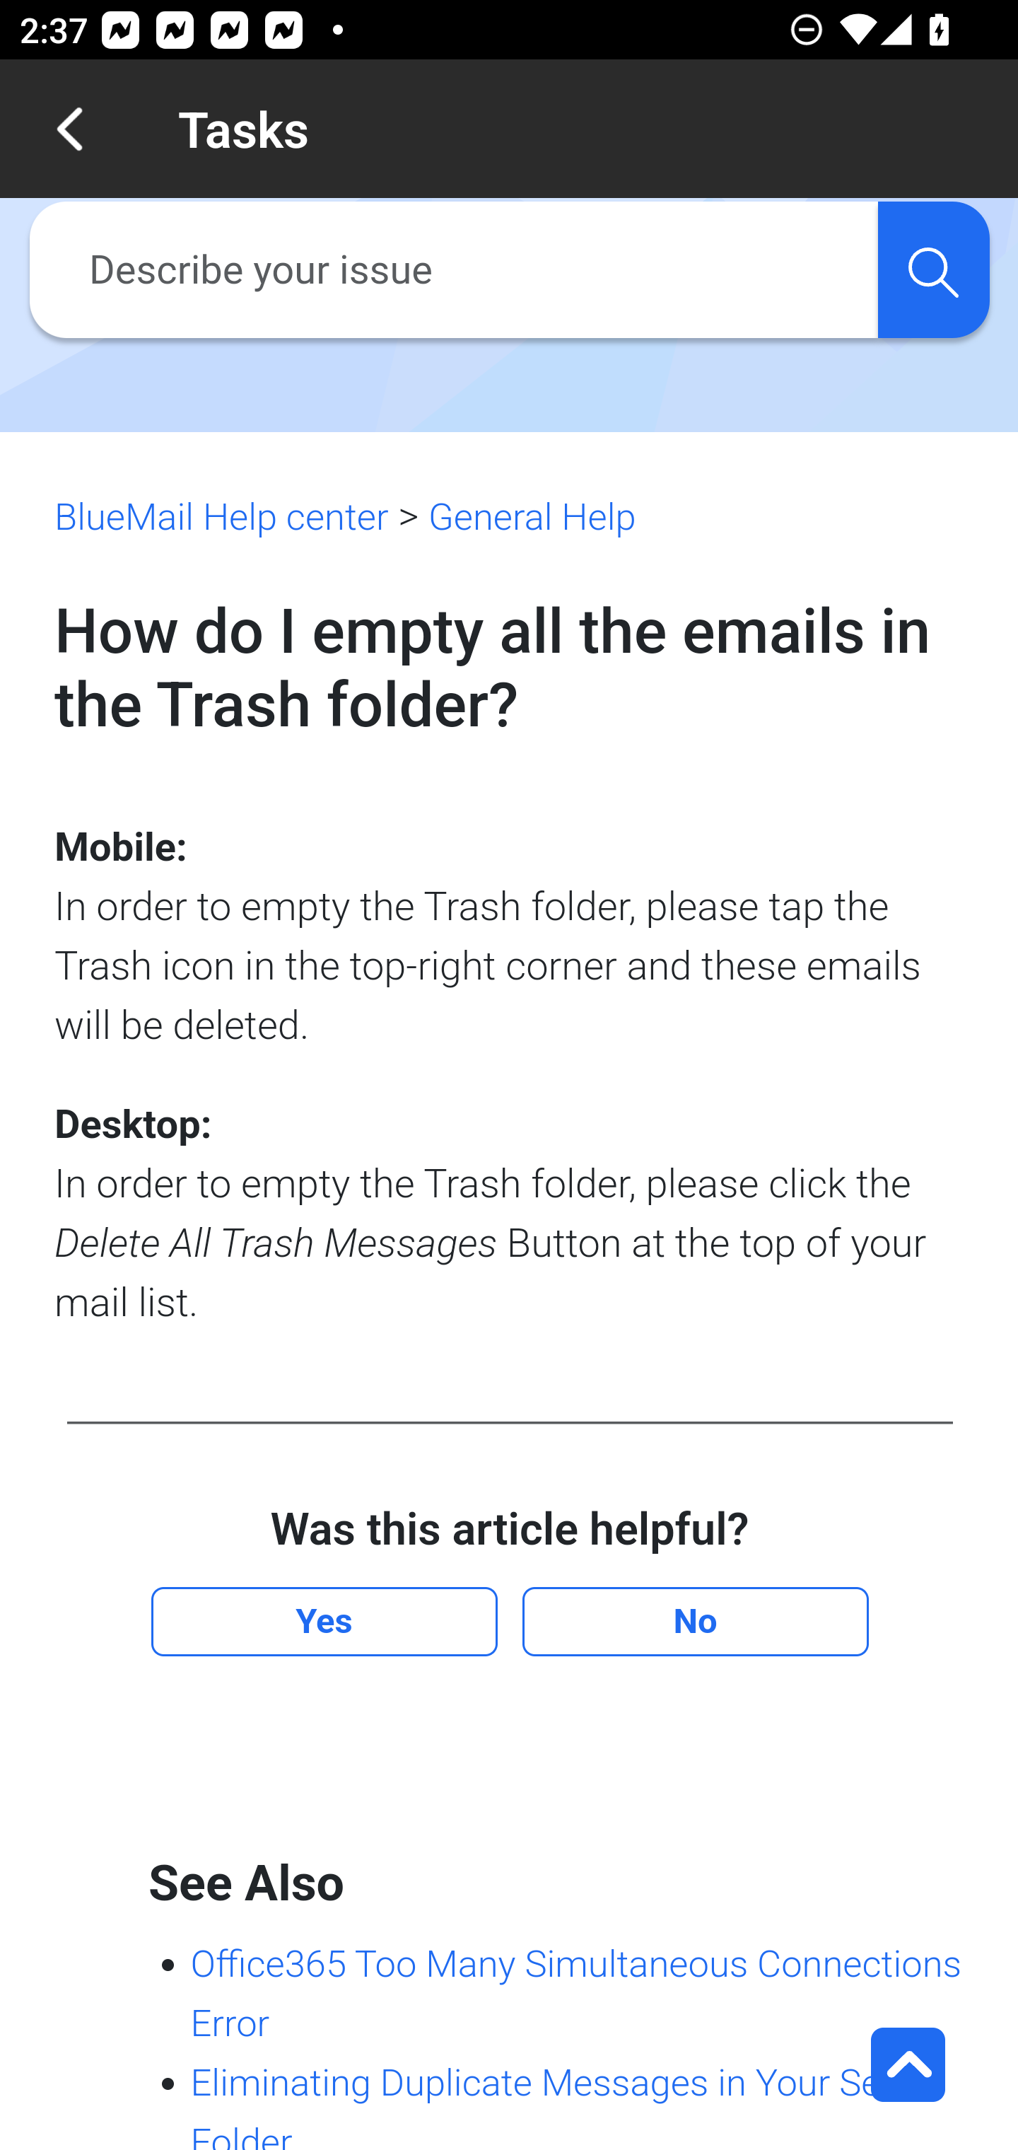 Image resolution: width=1018 pixels, height=2150 pixels. Describe the element at coordinates (933, 269) in the screenshot. I see `search` at that location.